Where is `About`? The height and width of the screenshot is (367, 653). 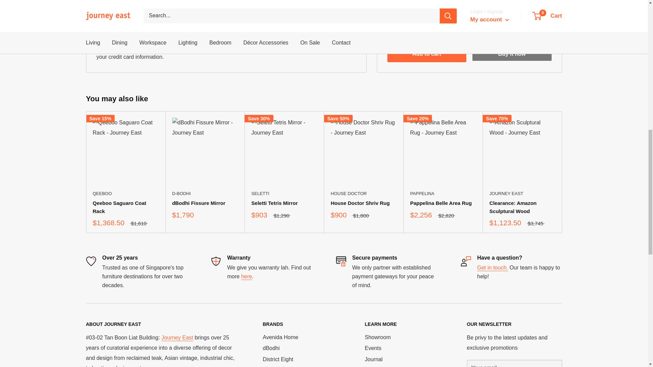
About is located at coordinates (158, 366).